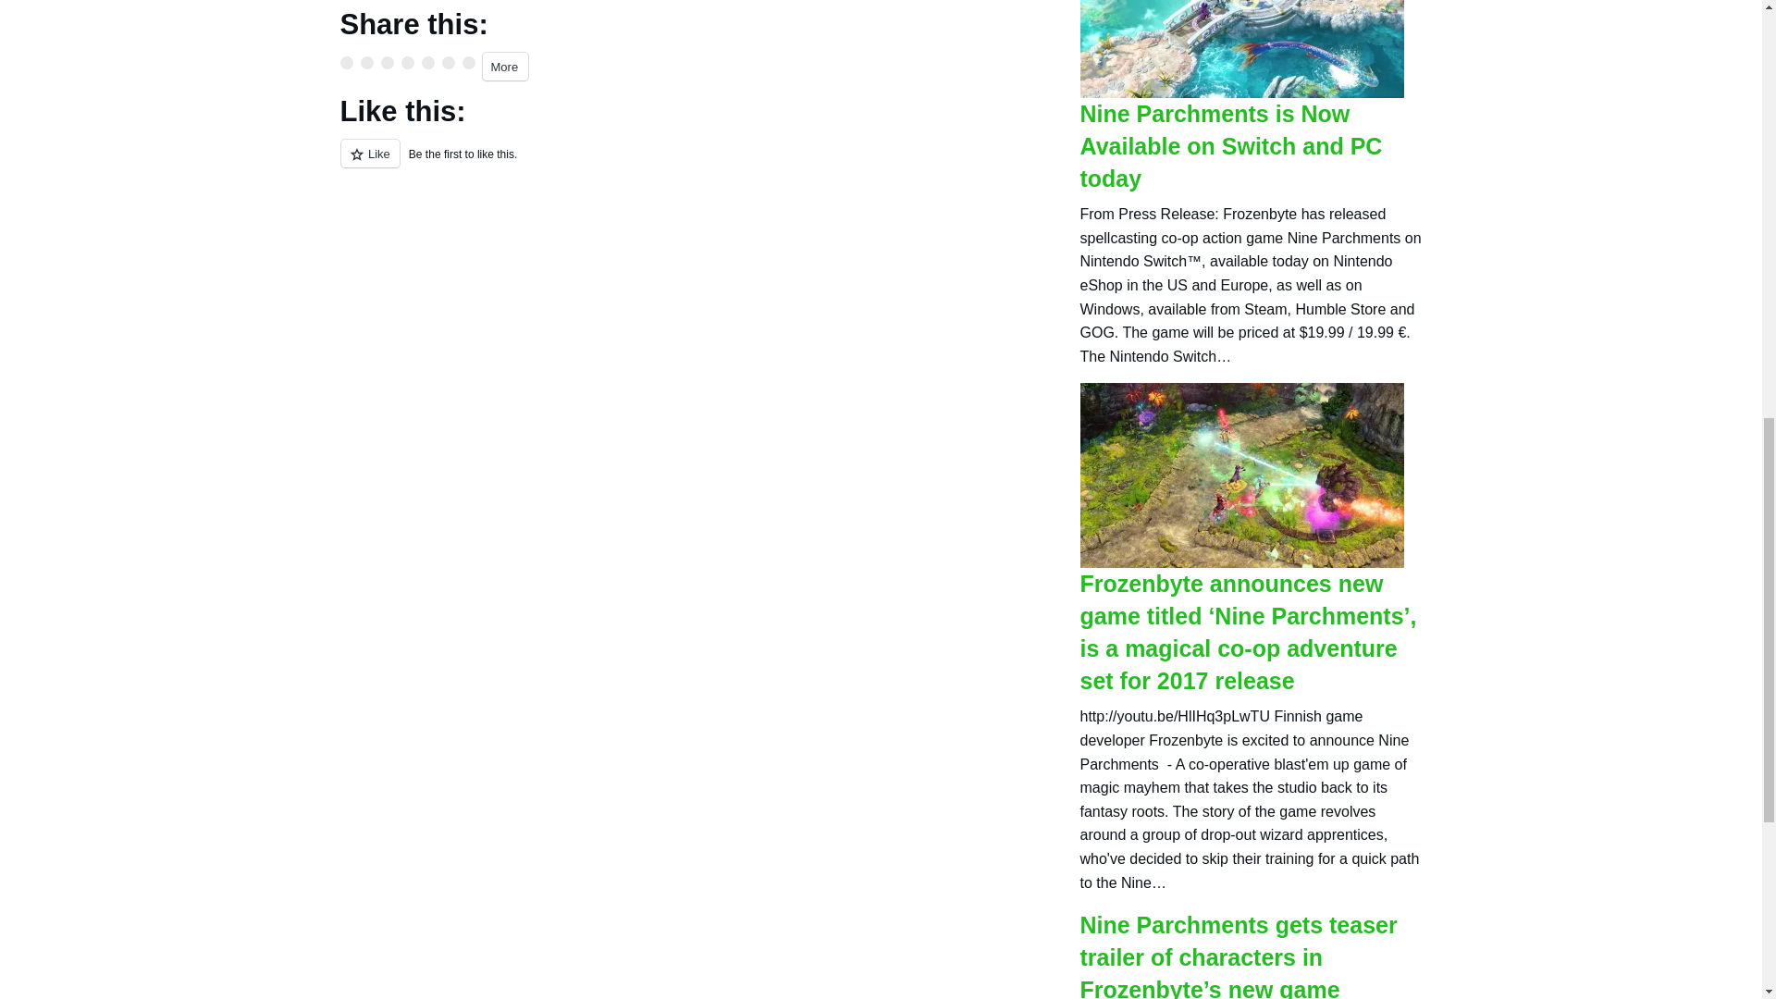 The height and width of the screenshot is (999, 1776). I want to click on Click to share on Facebook, so click(366, 62).